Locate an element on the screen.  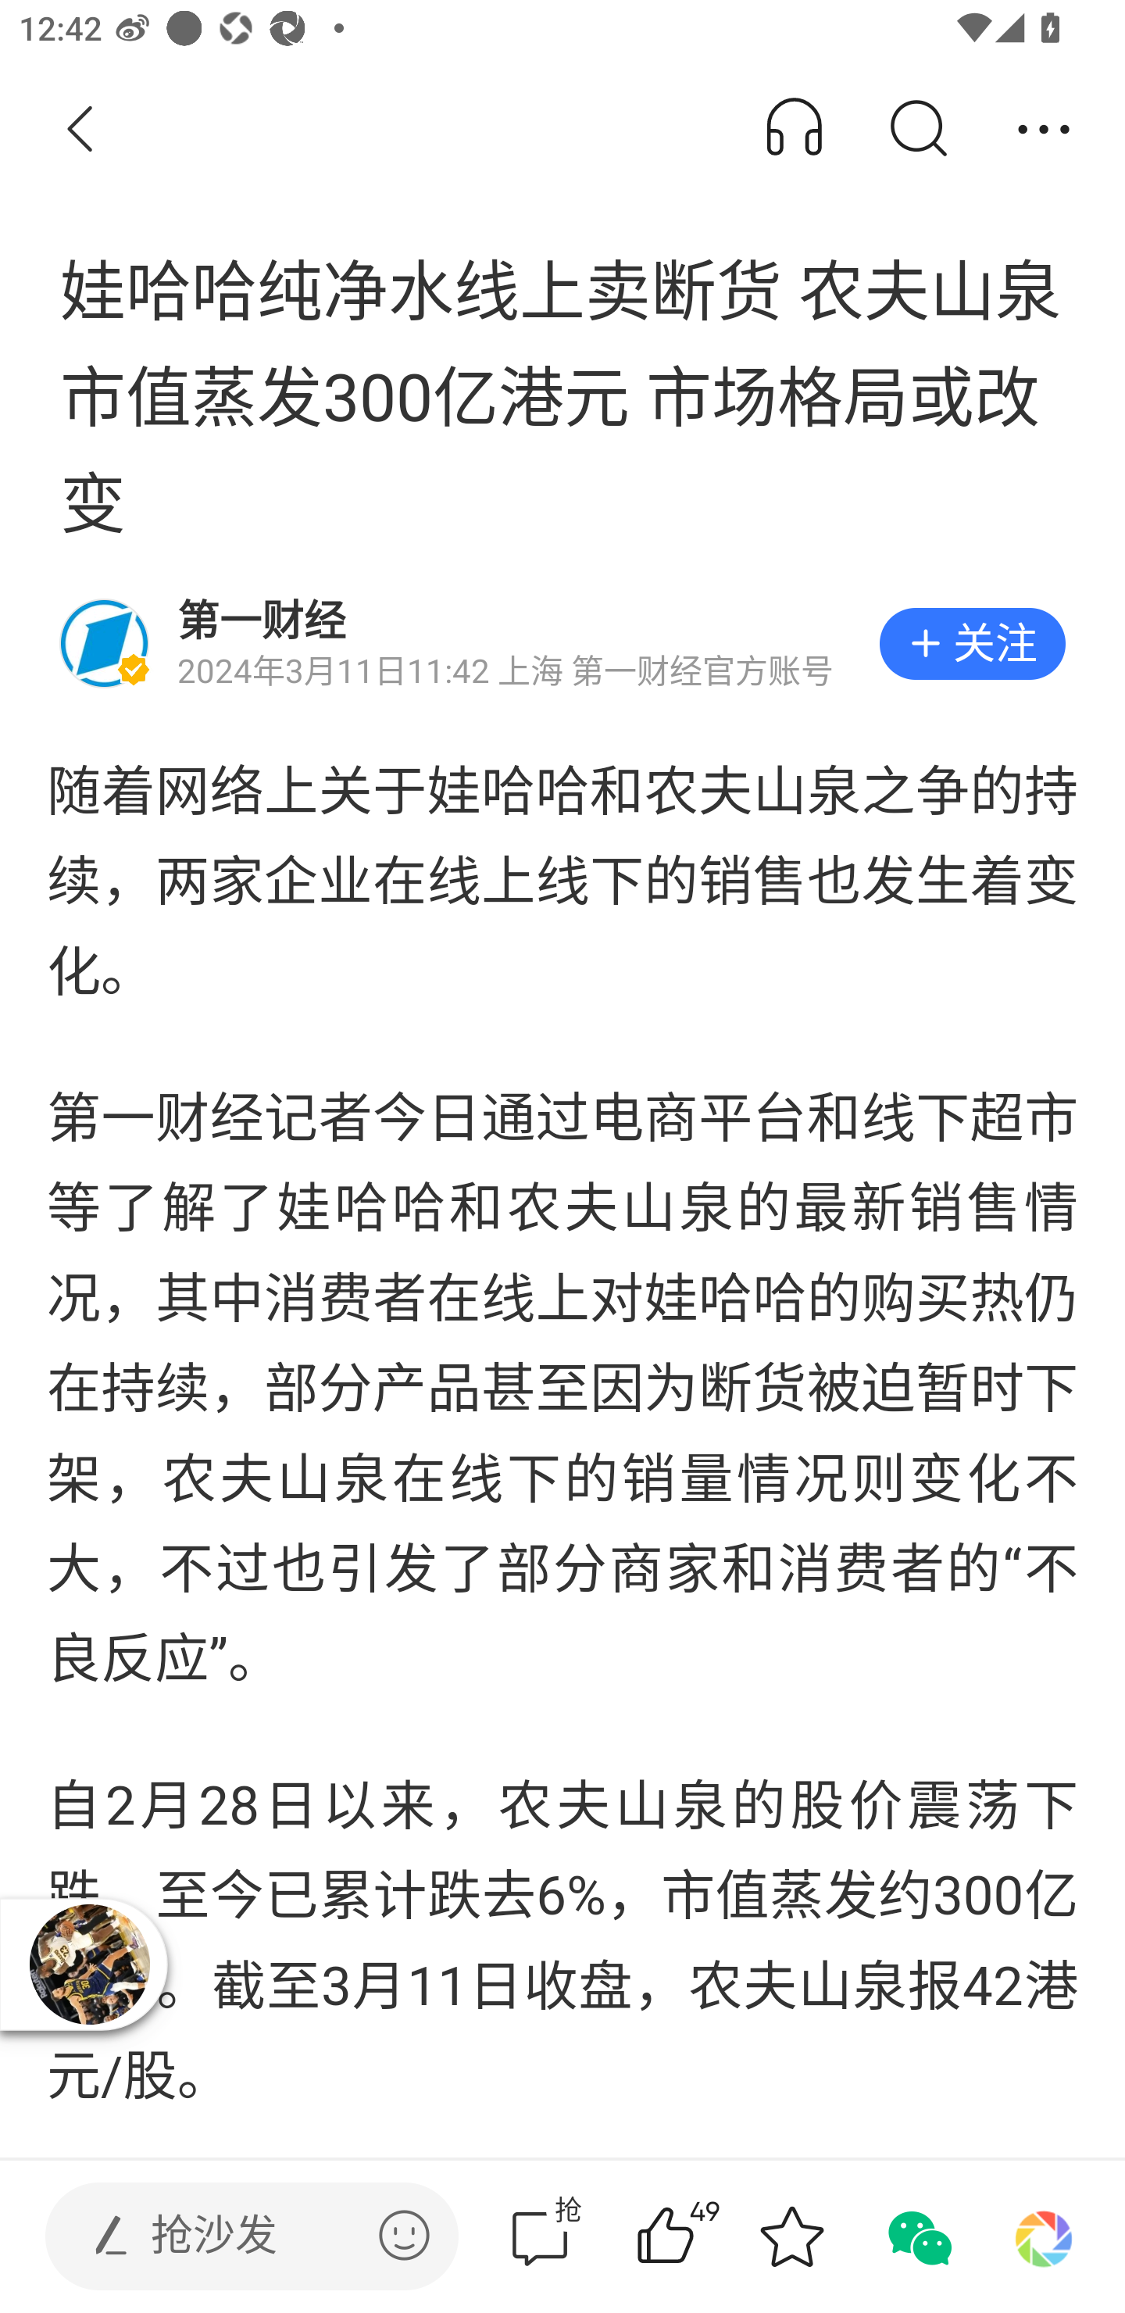
第一财经 2024年3月11日11:42 上海 第一财经官方账号  关注 is located at coordinates (562, 644).